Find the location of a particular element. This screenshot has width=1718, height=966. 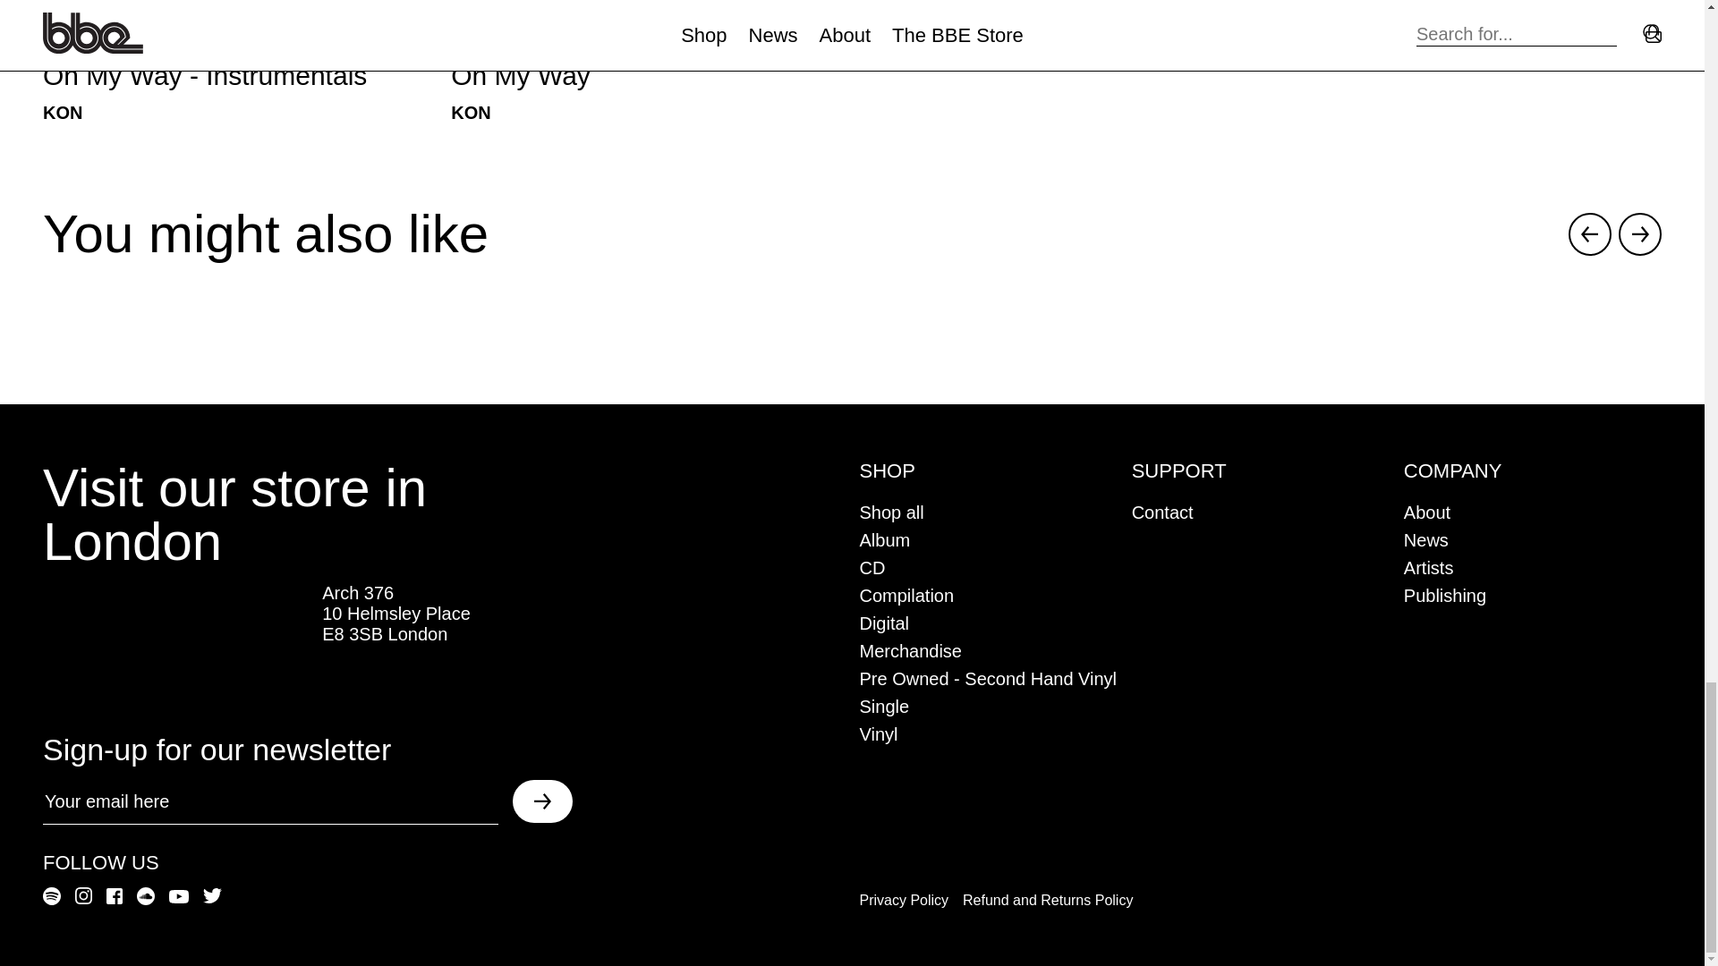

Artists is located at coordinates (240, 61).